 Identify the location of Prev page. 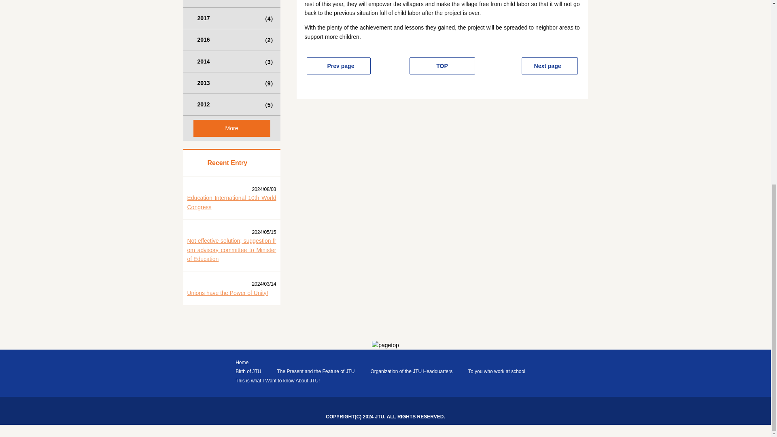
(338, 66).